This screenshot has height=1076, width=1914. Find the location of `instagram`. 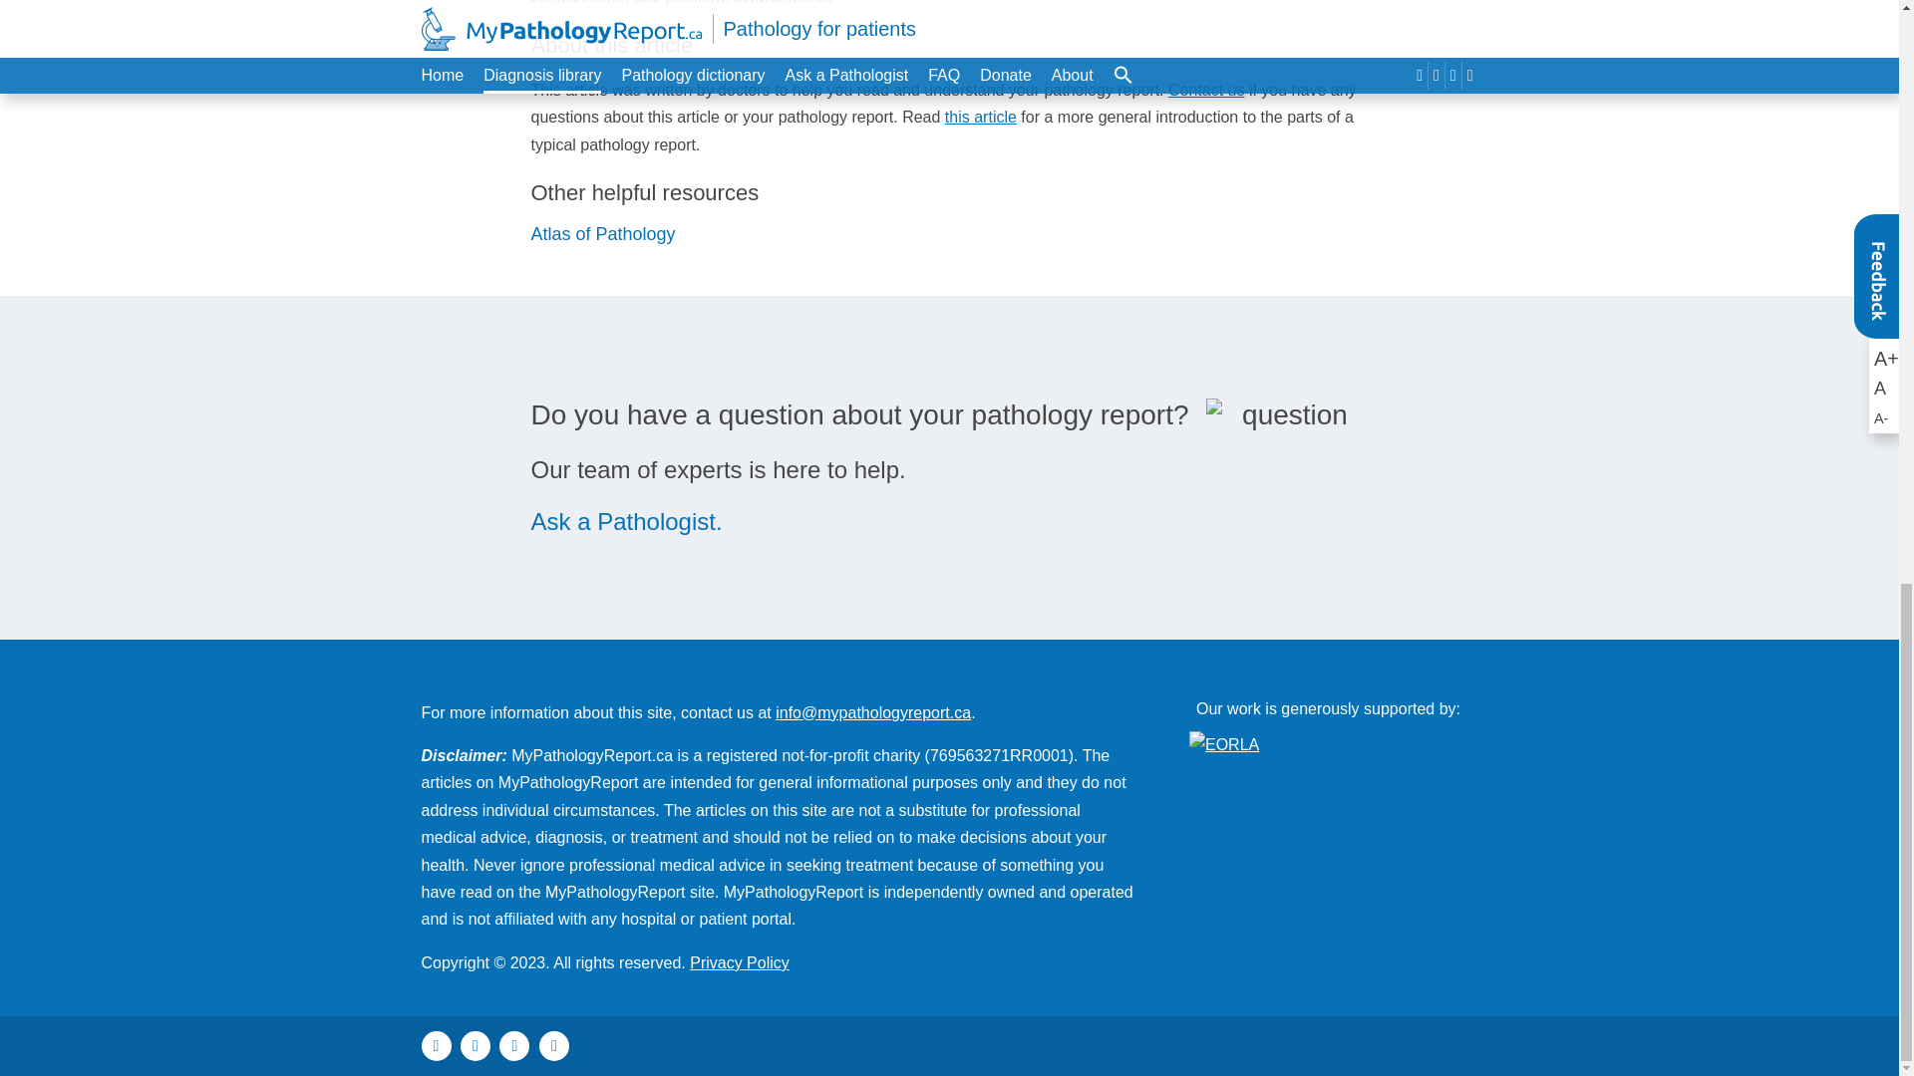

instagram is located at coordinates (475, 1045).